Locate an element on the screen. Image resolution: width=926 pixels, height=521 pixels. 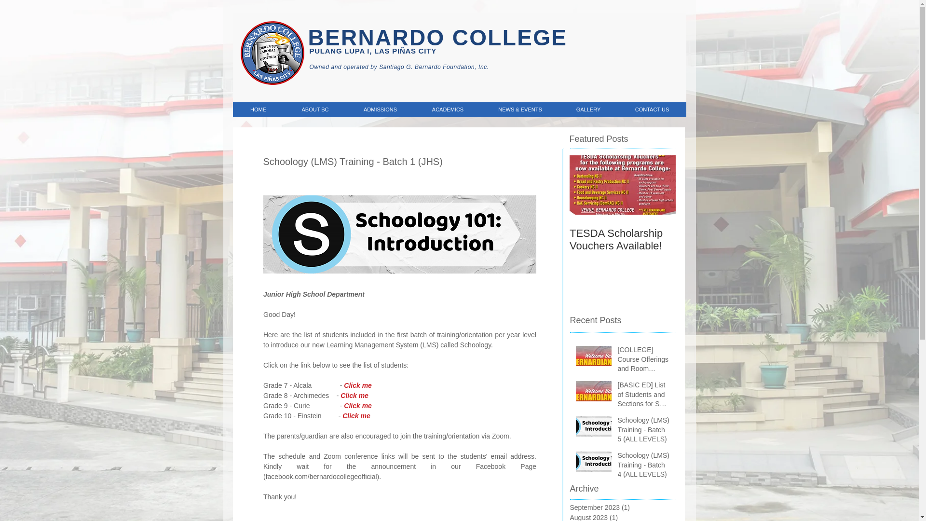
Click me is located at coordinates (358, 405).